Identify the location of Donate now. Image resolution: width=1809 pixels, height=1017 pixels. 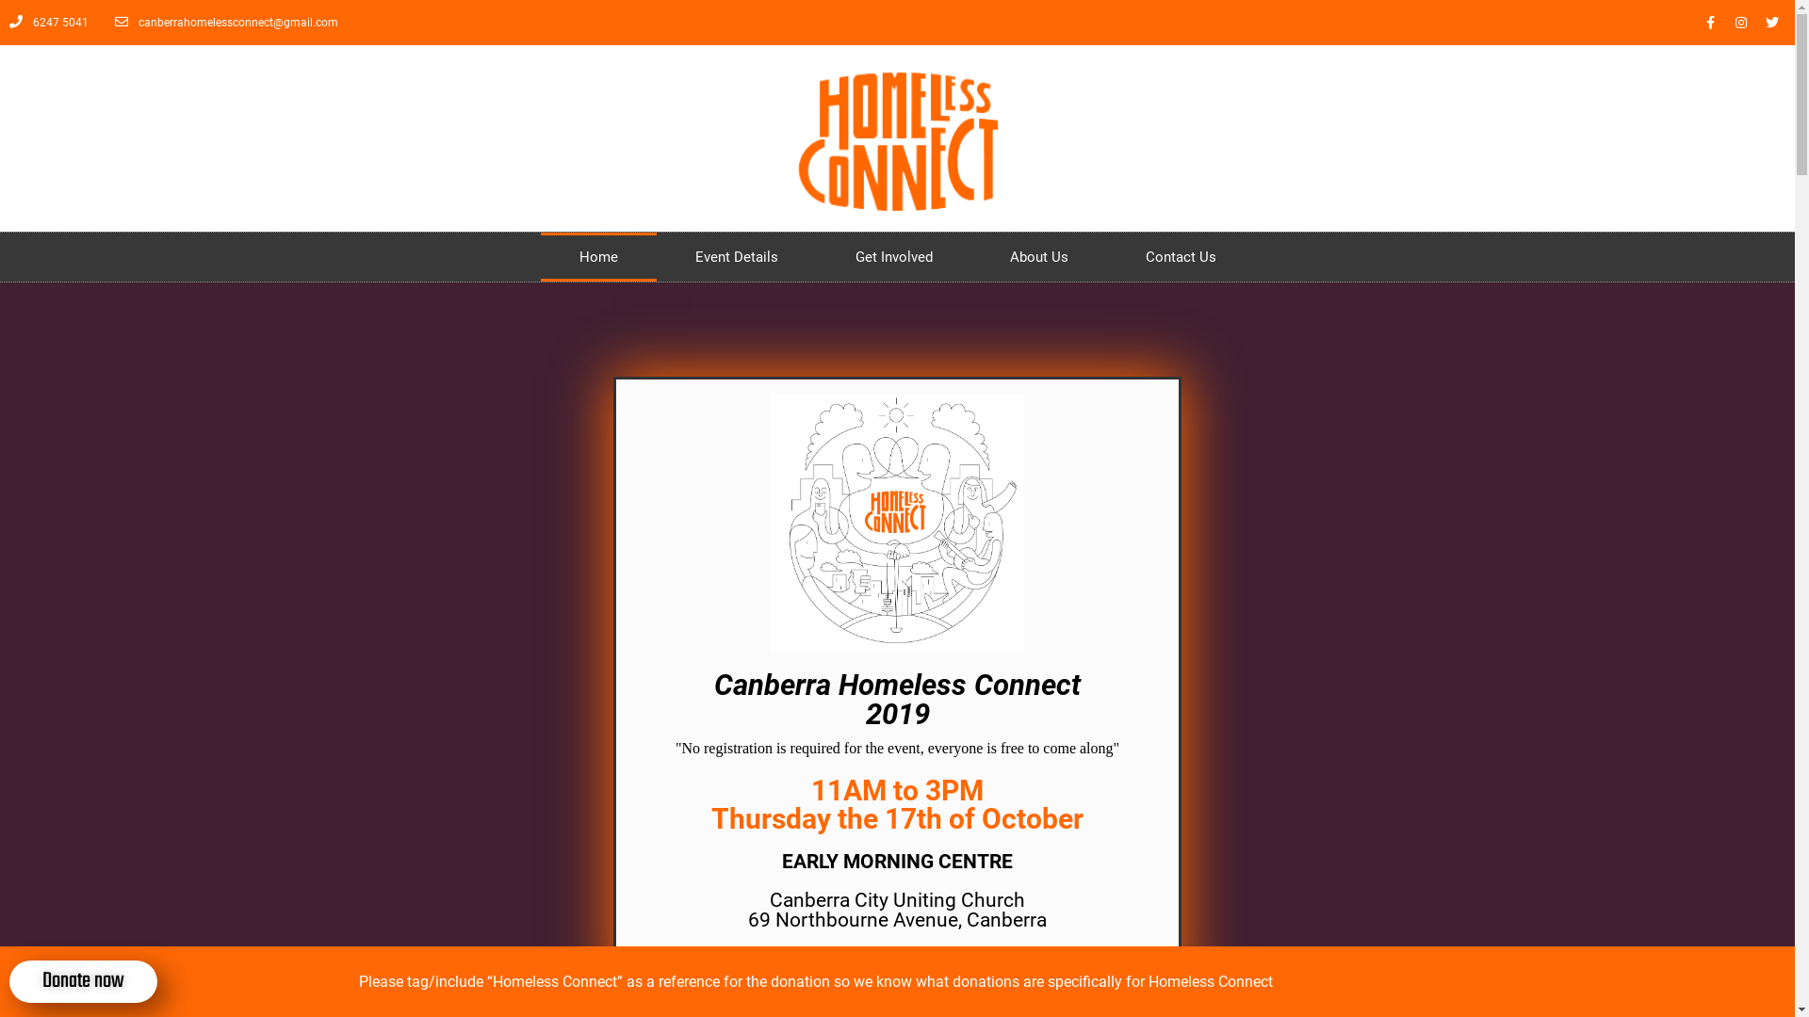
(83, 981).